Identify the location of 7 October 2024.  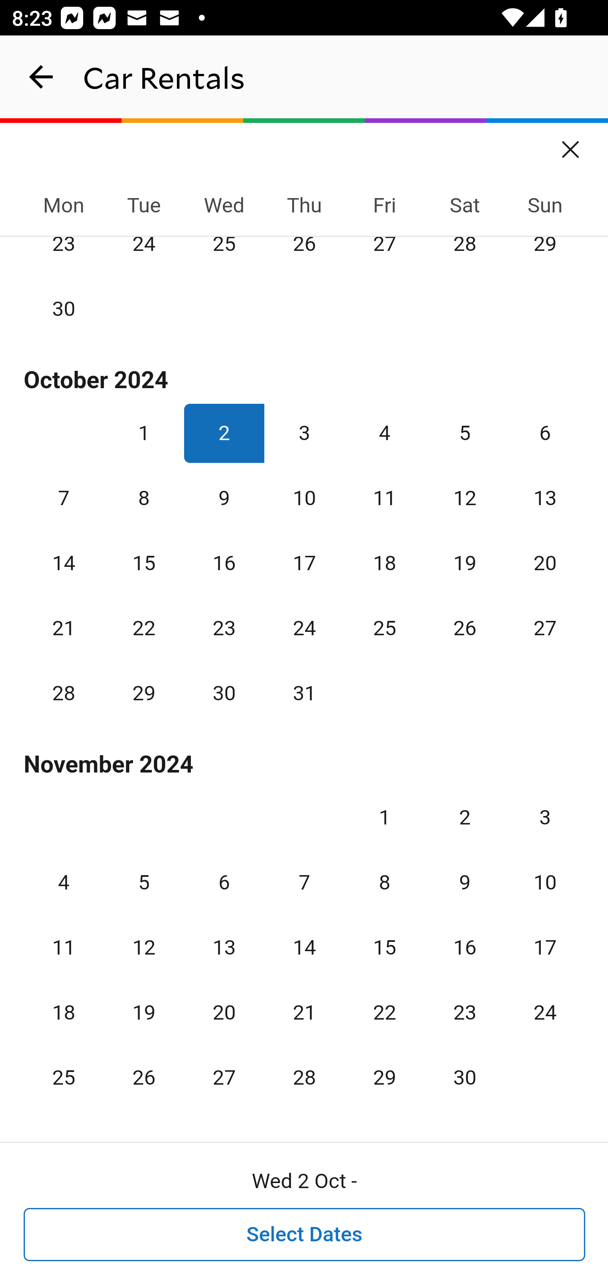
(64, 498).